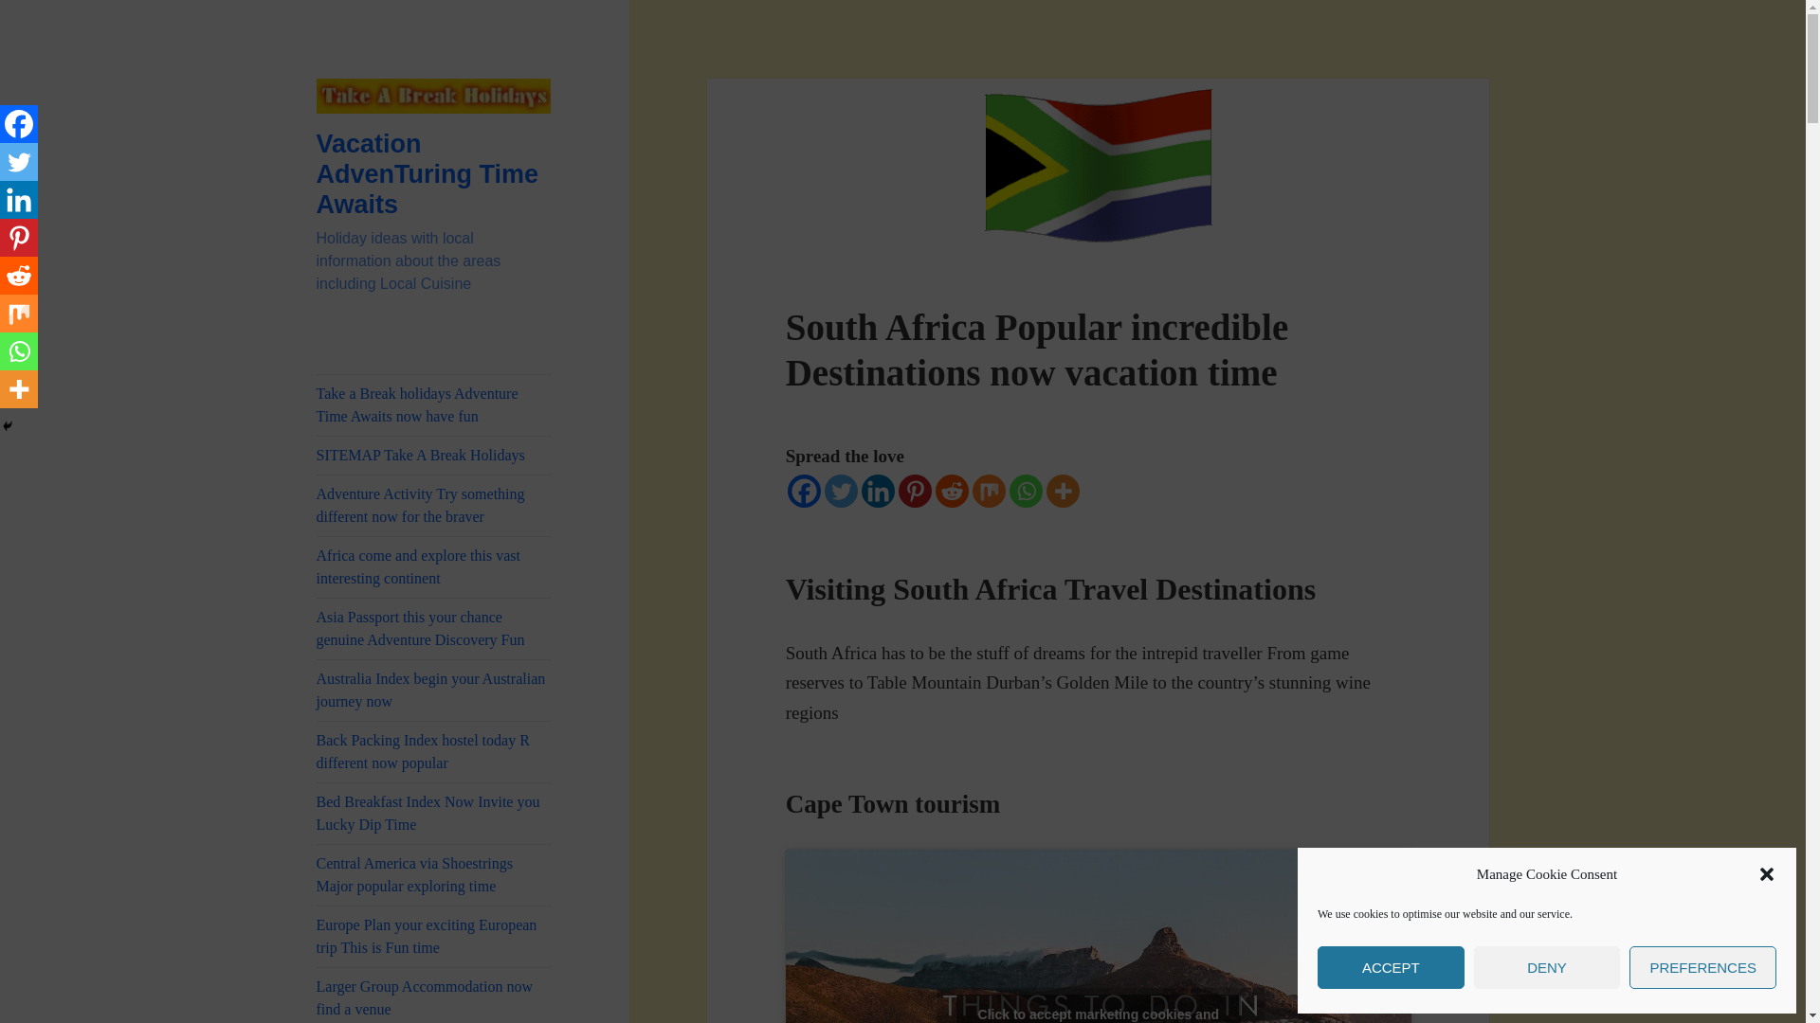 This screenshot has width=1820, height=1023. I want to click on Europe Plan your exciting European trip This is Fun time, so click(434, 936).